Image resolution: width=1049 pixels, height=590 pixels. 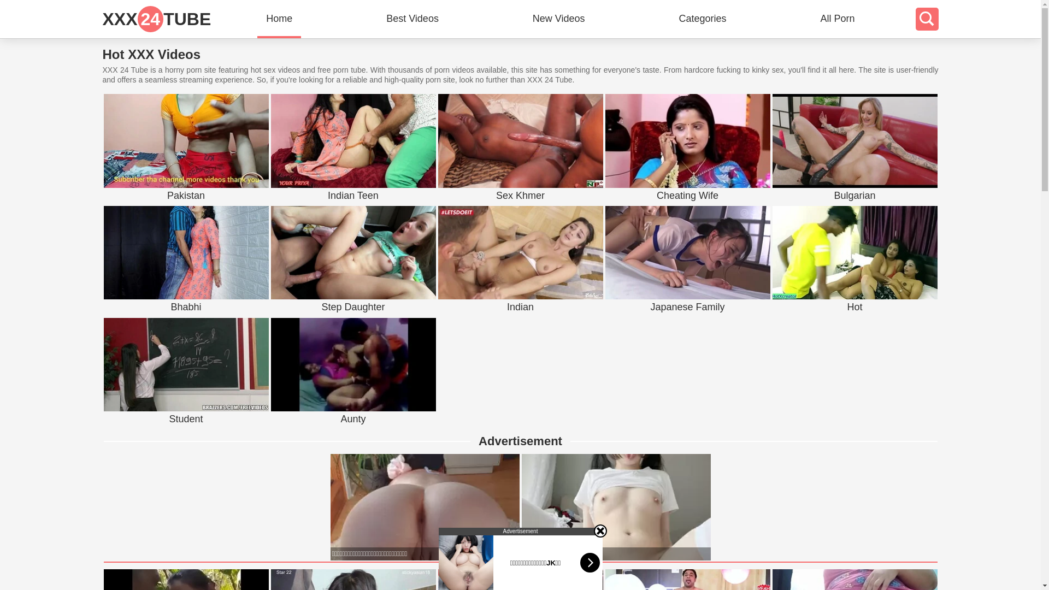 I want to click on Cheating Wife, so click(x=688, y=141).